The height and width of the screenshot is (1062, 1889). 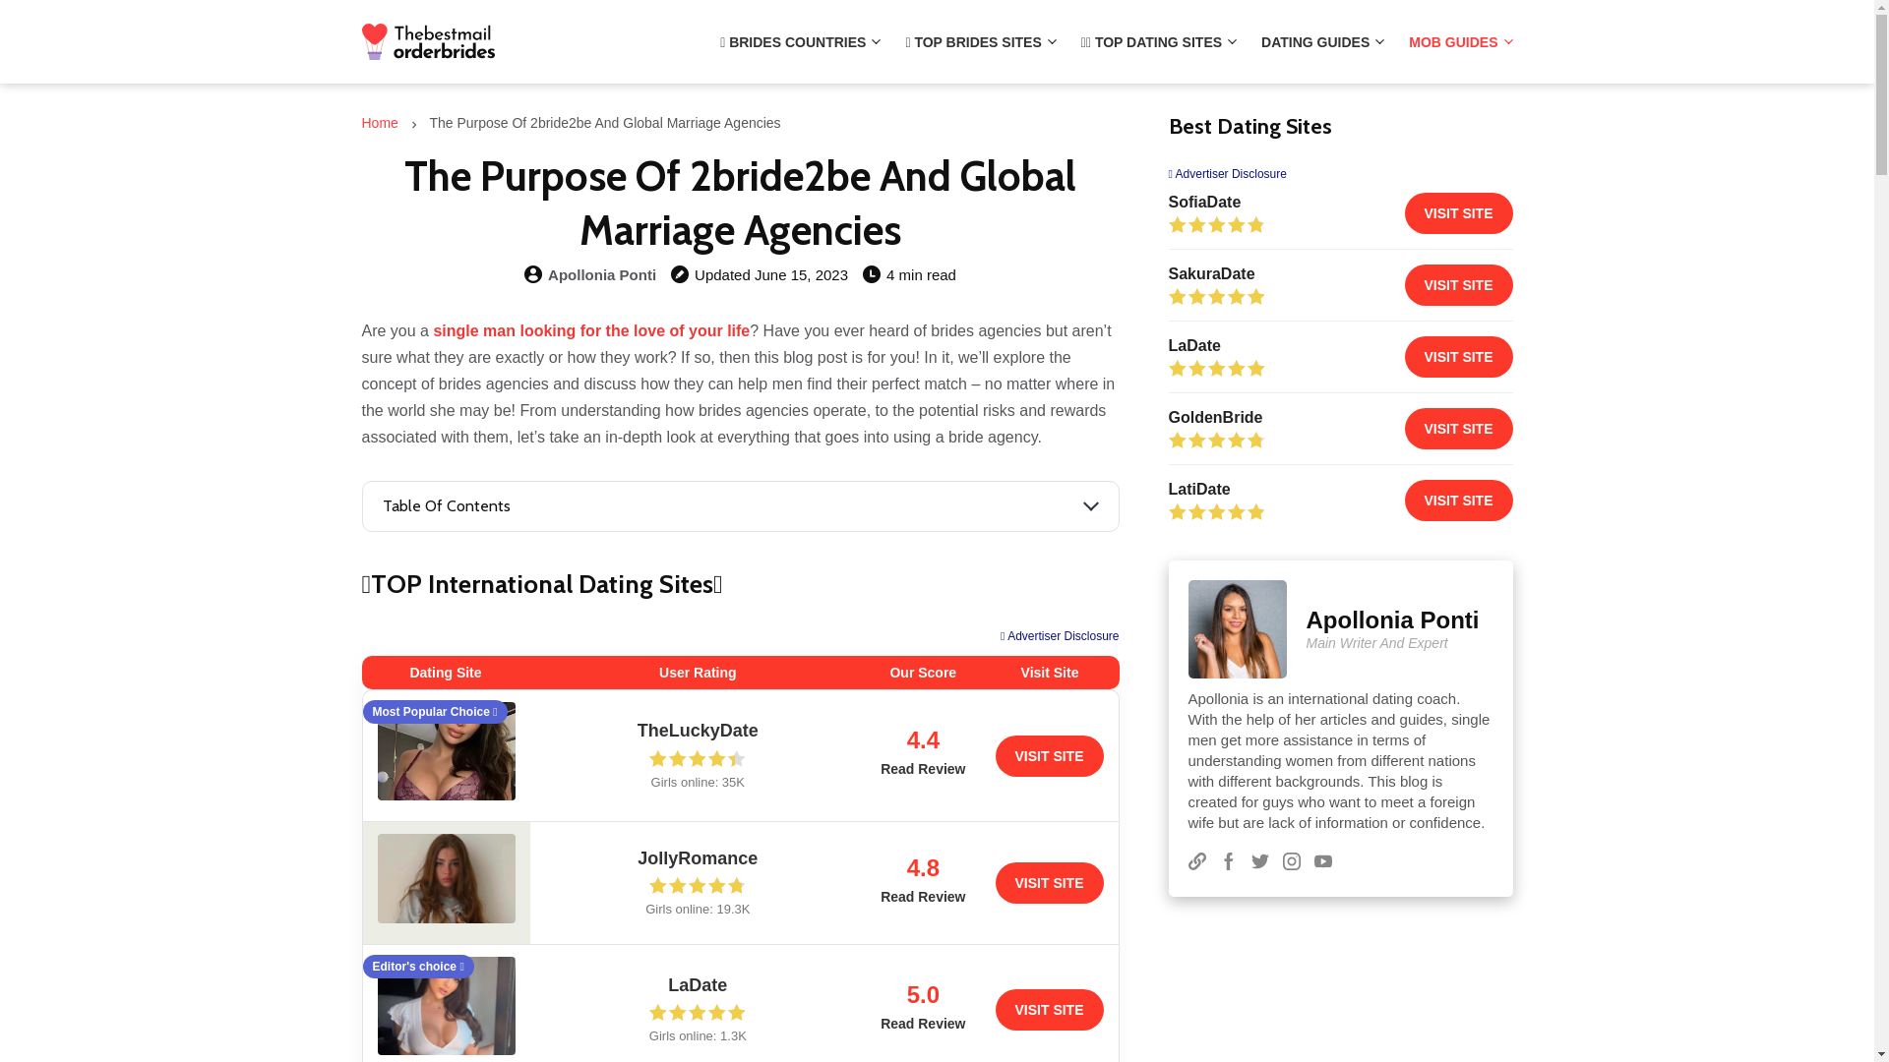 I want to click on Our Score, so click(x=1217, y=441).